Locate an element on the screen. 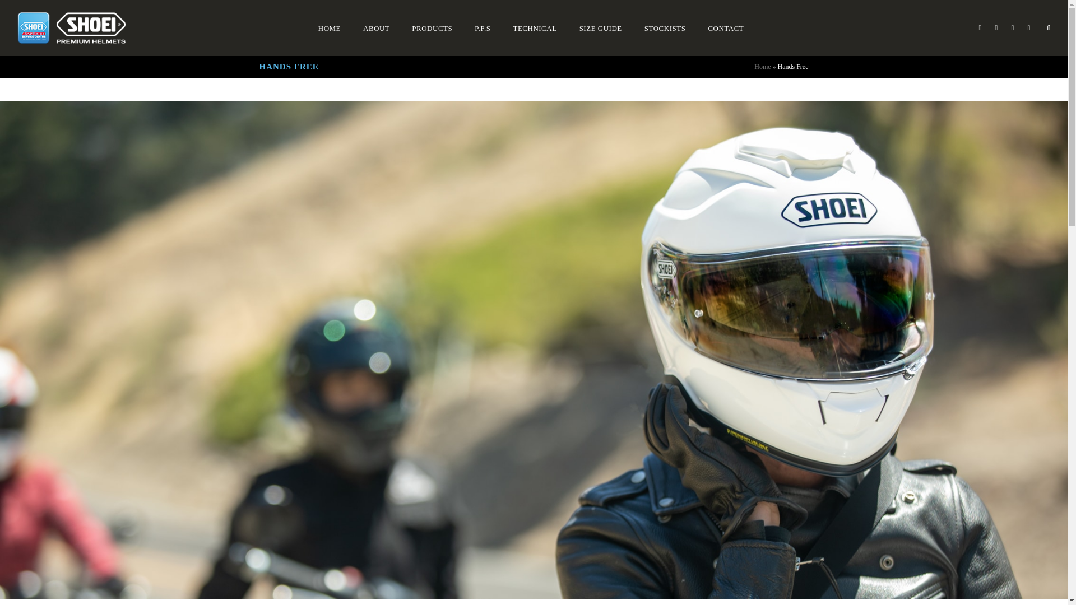 The image size is (1076, 605). Facebook is located at coordinates (996, 27).